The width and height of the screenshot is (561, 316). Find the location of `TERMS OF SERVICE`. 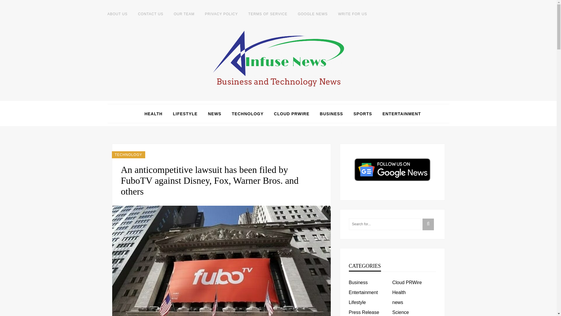

TERMS OF SERVICE is located at coordinates (268, 14).